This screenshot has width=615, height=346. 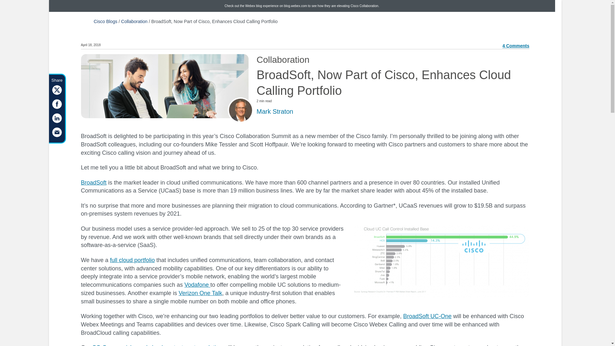 What do you see at coordinates (275, 111) in the screenshot?
I see `Posts by Mark Straton` at bounding box center [275, 111].